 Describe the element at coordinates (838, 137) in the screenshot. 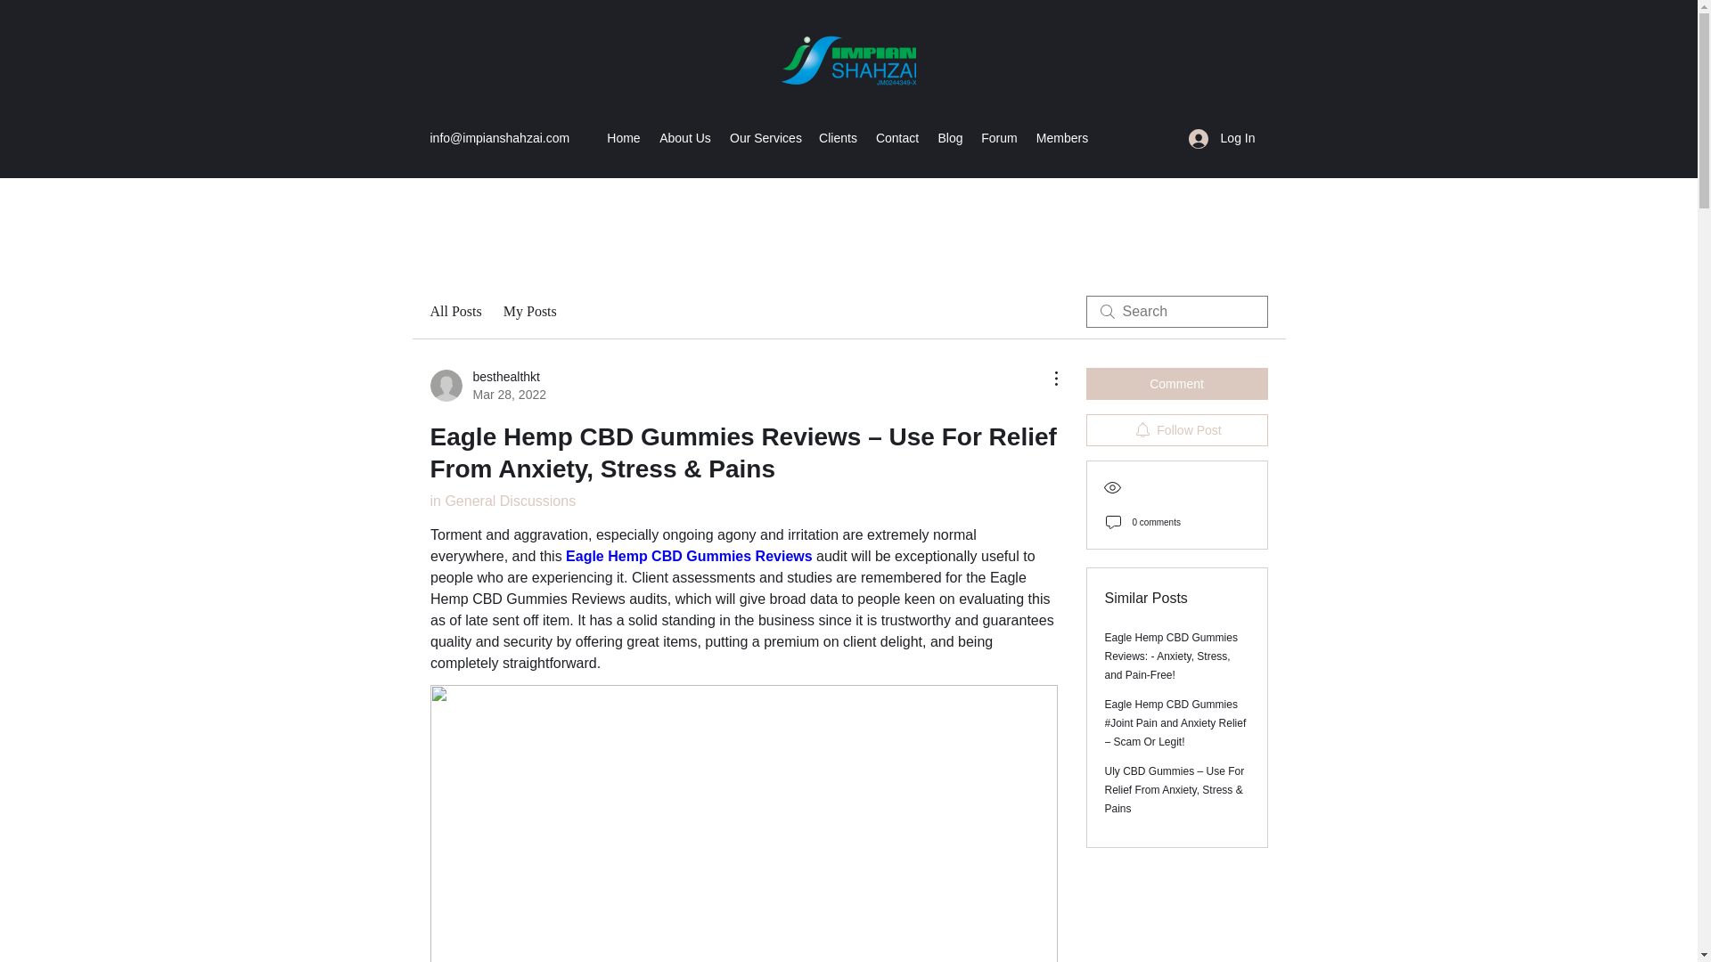

I see `My Posts` at that location.